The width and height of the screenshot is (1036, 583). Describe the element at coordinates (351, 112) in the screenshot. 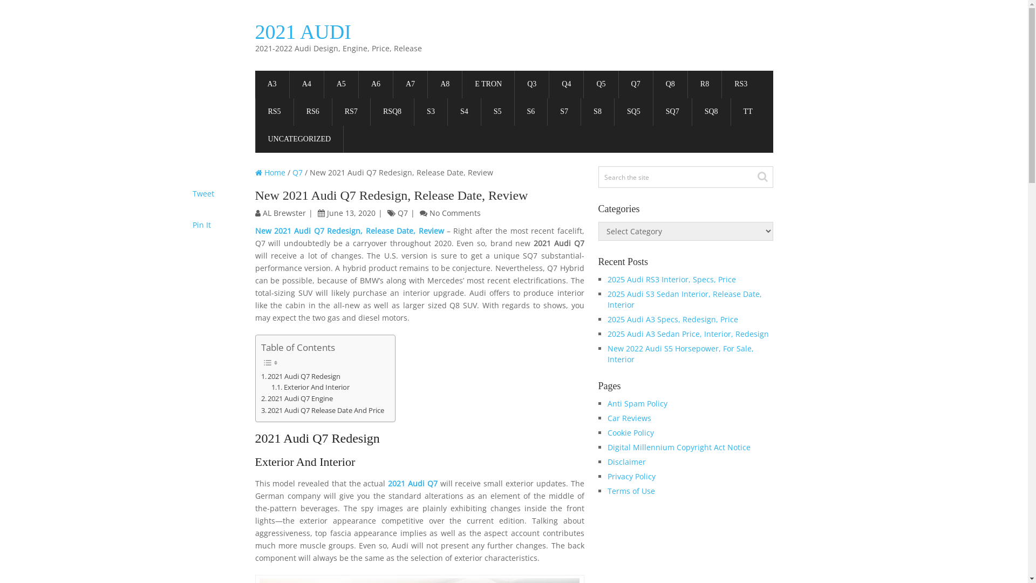

I see `RS7` at that location.